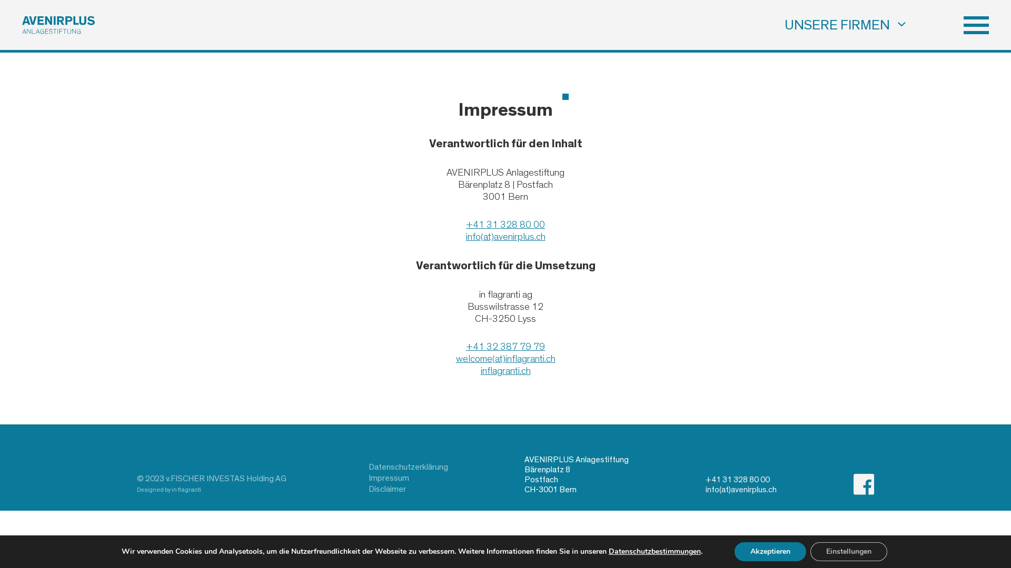 This screenshot has width=1011, height=568. I want to click on Impressum, so click(409, 479).